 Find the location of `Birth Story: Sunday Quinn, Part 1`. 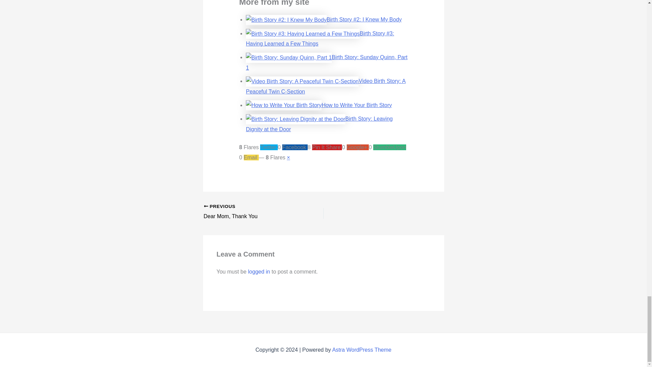

Birth Story: Sunday Quinn, Part 1 is located at coordinates (319, 124).